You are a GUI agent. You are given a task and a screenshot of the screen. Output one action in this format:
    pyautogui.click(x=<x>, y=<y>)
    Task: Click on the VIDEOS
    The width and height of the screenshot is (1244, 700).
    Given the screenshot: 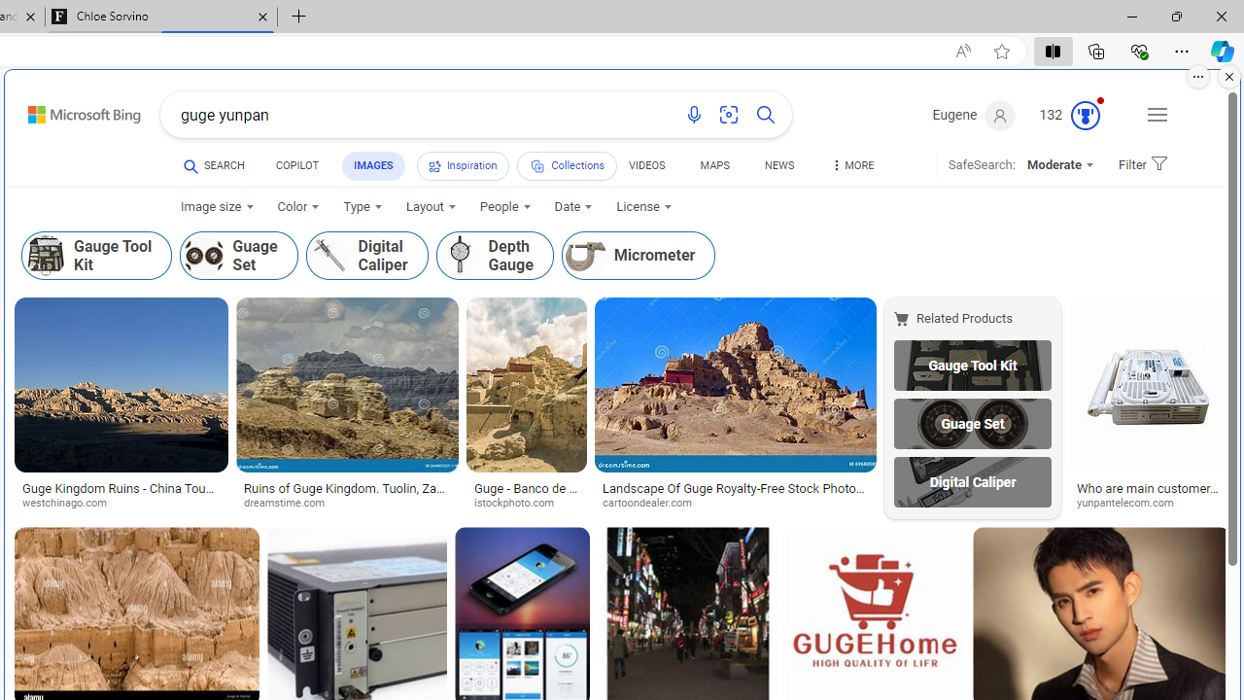 What is the action you would take?
    pyautogui.click(x=646, y=169)
    